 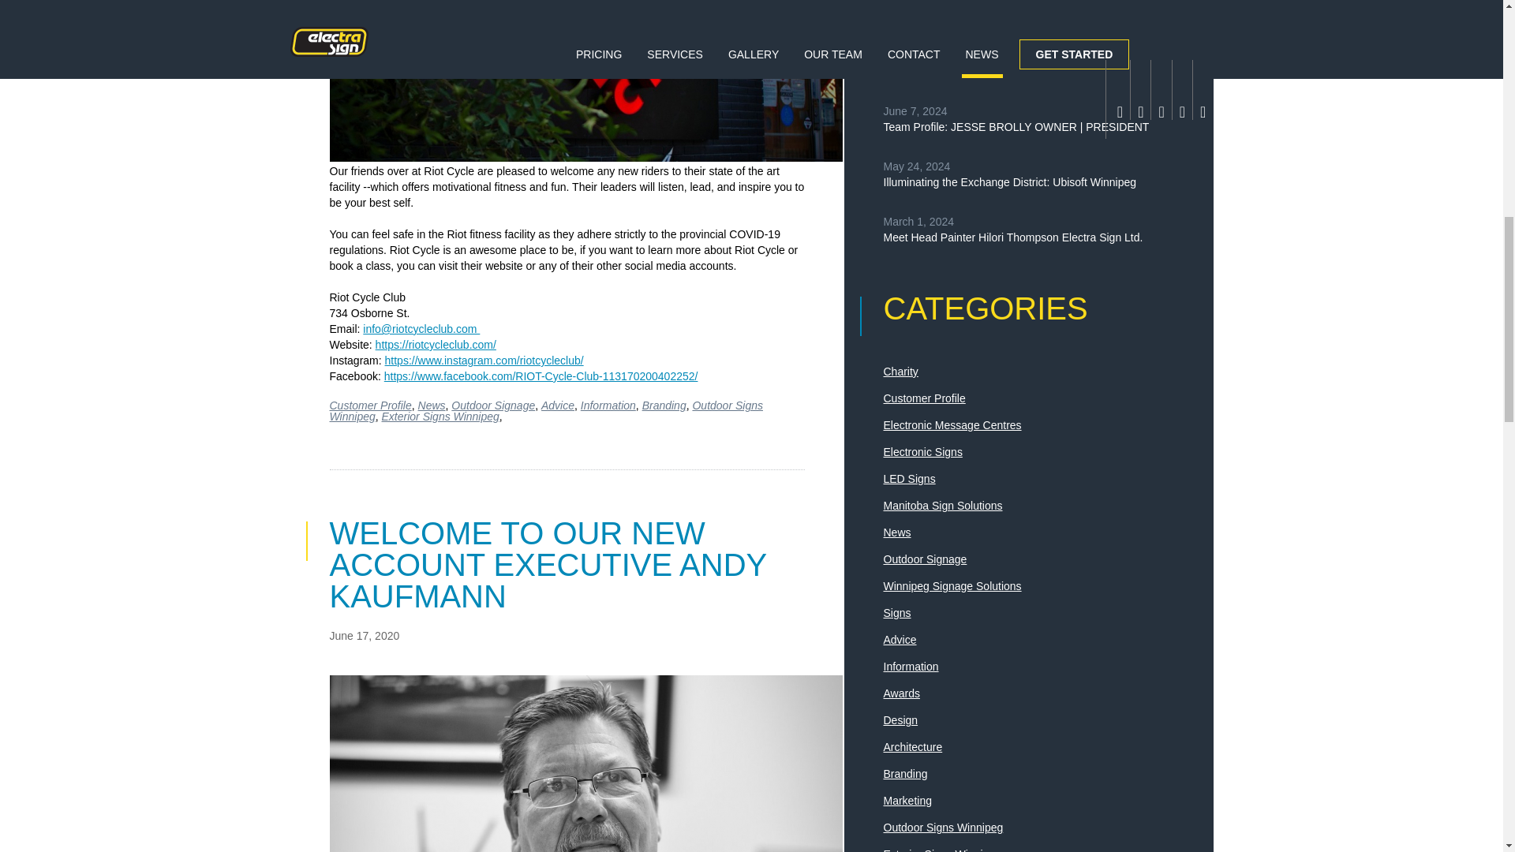 What do you see at coordinates (557, 405) in the screenshot?
I see `Advice` at bounding box center [557, 405].